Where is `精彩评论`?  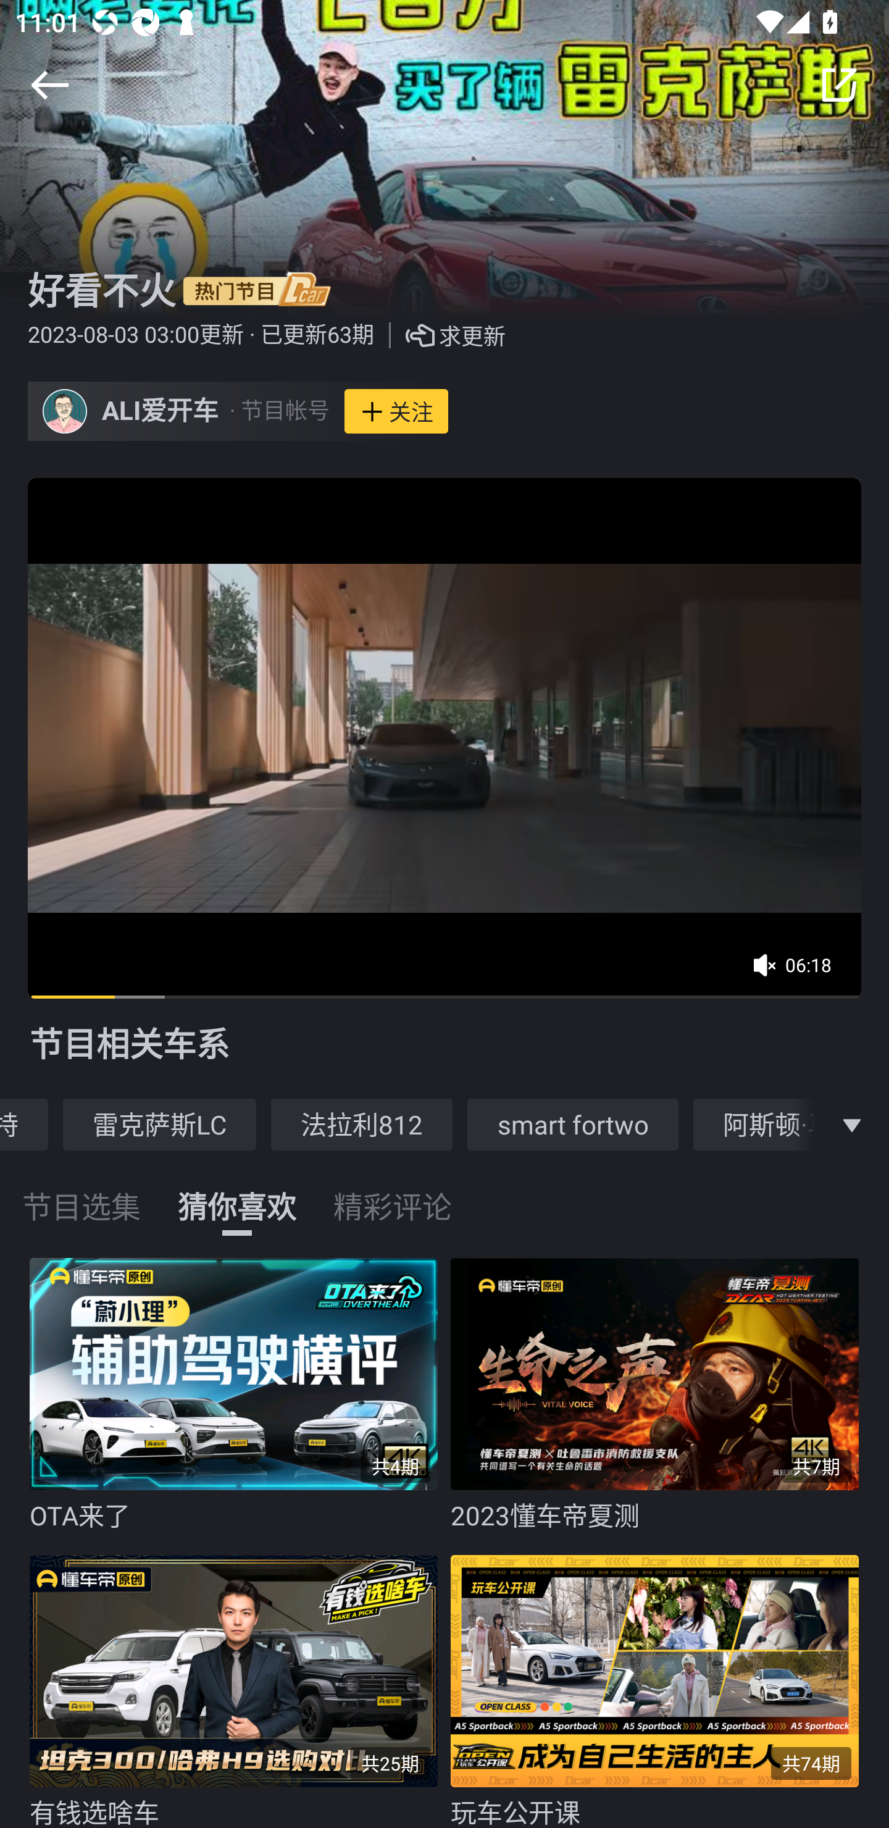 精彩评论 is located at coordinates (393, 1193).